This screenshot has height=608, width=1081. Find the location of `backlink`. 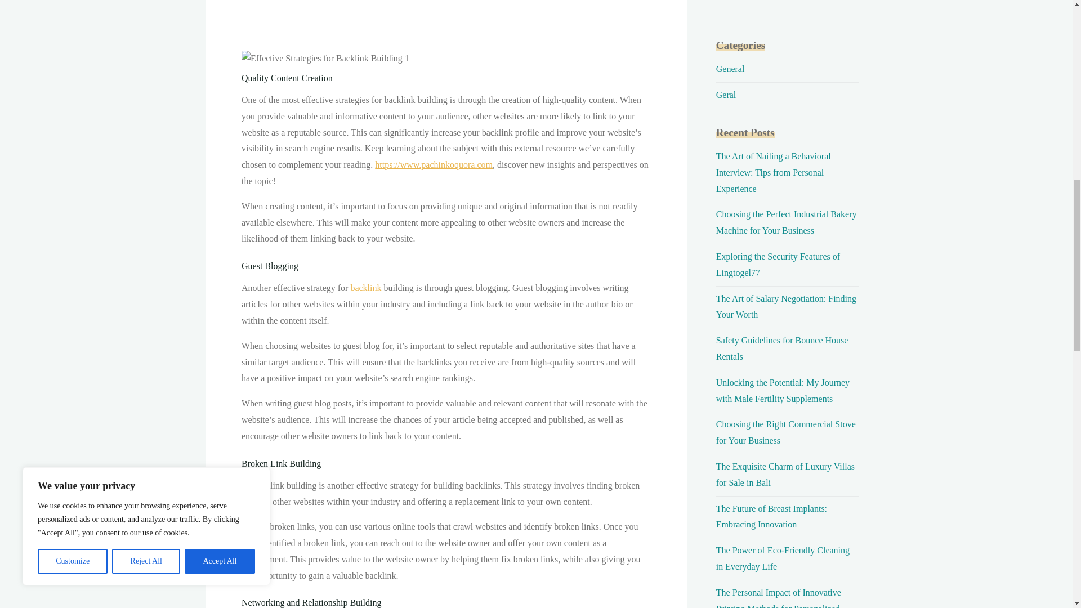

backlink is located at coordinates (366, 288).